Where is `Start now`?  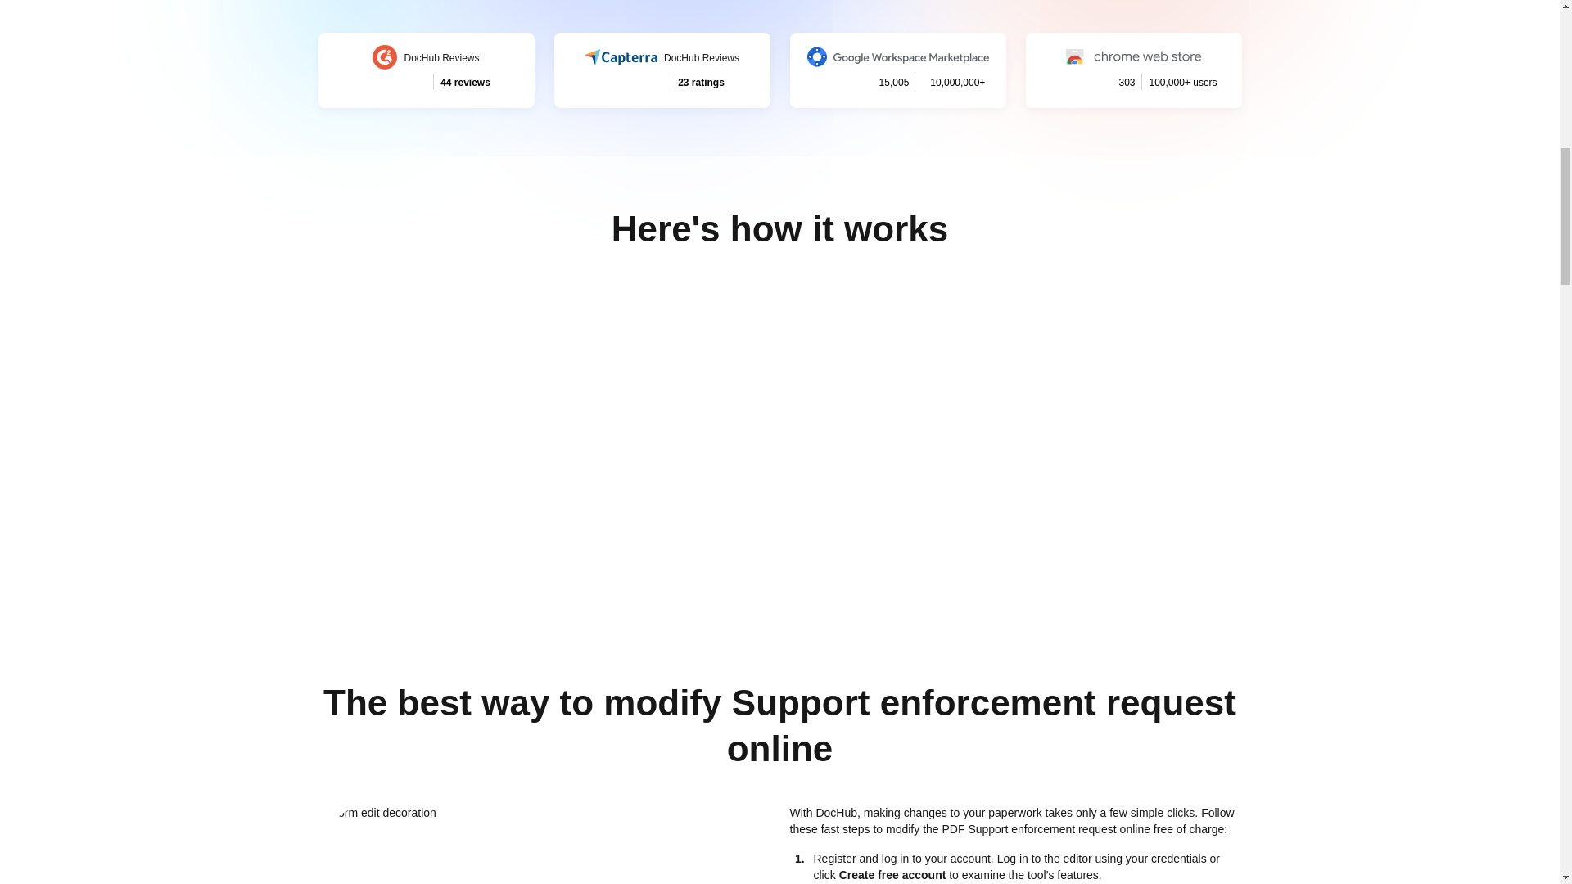 Start now is located at coordinates (662, 70).